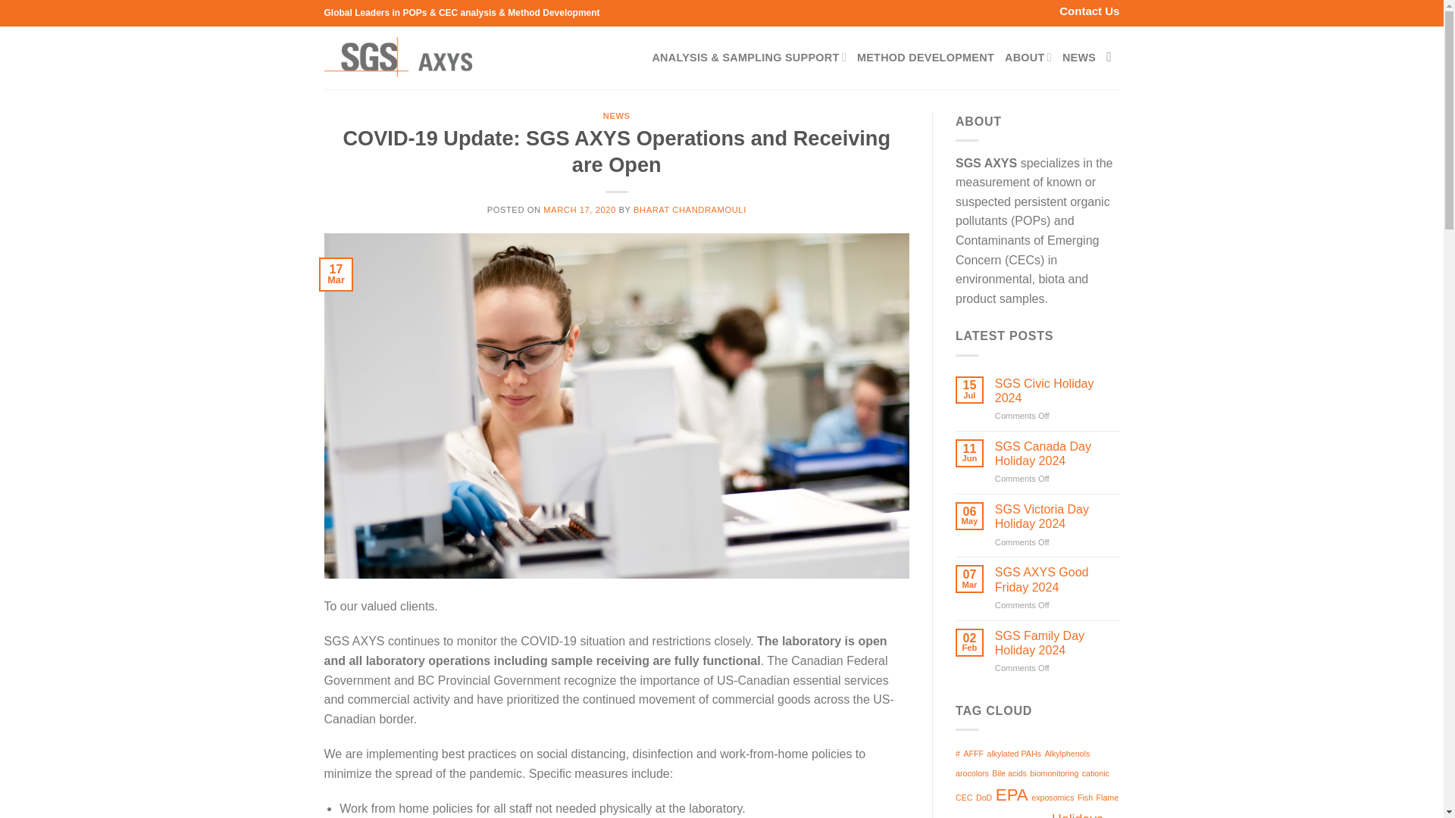  Describe the element at coordinates (690, 209) in the screenshot. I see `BHARAT CHANDRAMOULI` at that location.